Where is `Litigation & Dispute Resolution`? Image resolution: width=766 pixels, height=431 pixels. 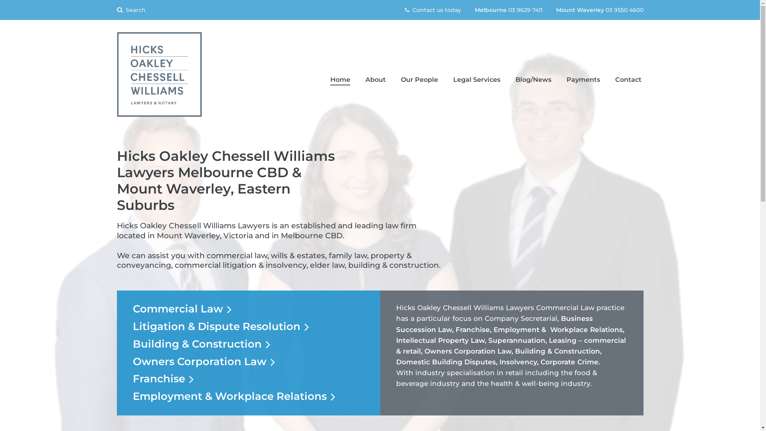
Litigation & Dispute Resolution is located at coordinates (220, 326).